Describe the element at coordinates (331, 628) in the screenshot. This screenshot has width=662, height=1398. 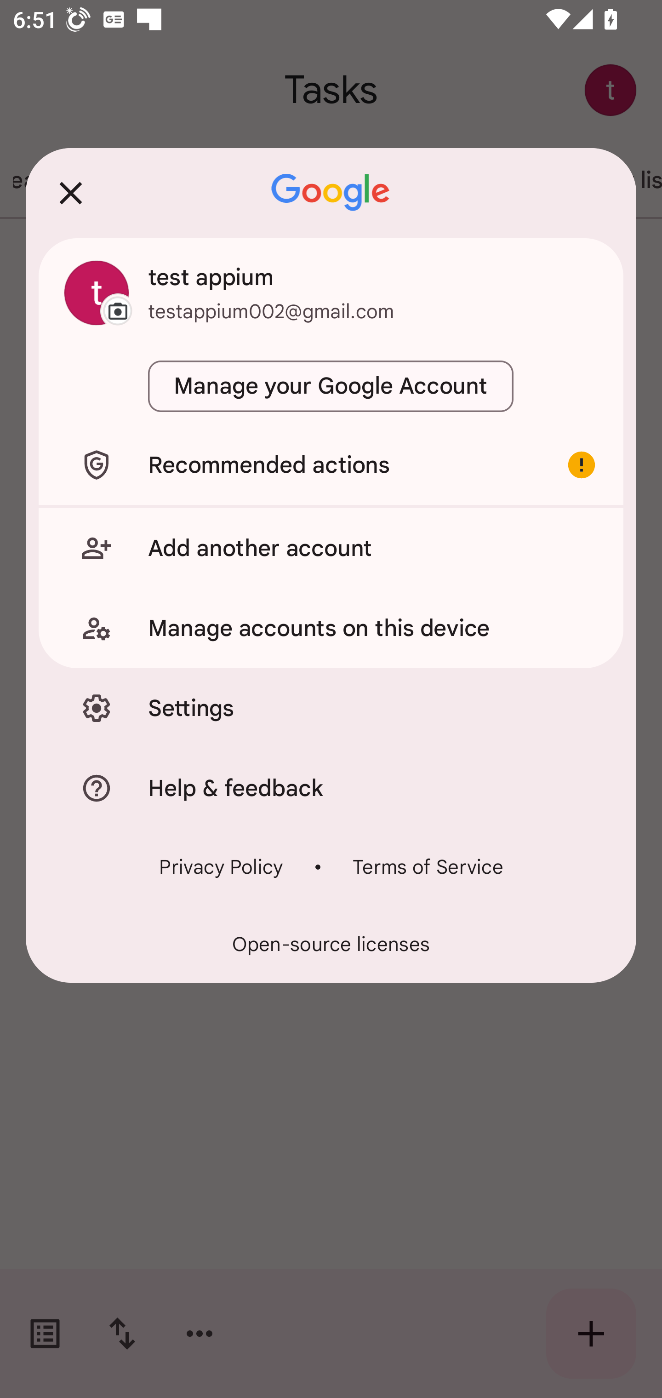
I see `Manage accounts on this device` at that location.